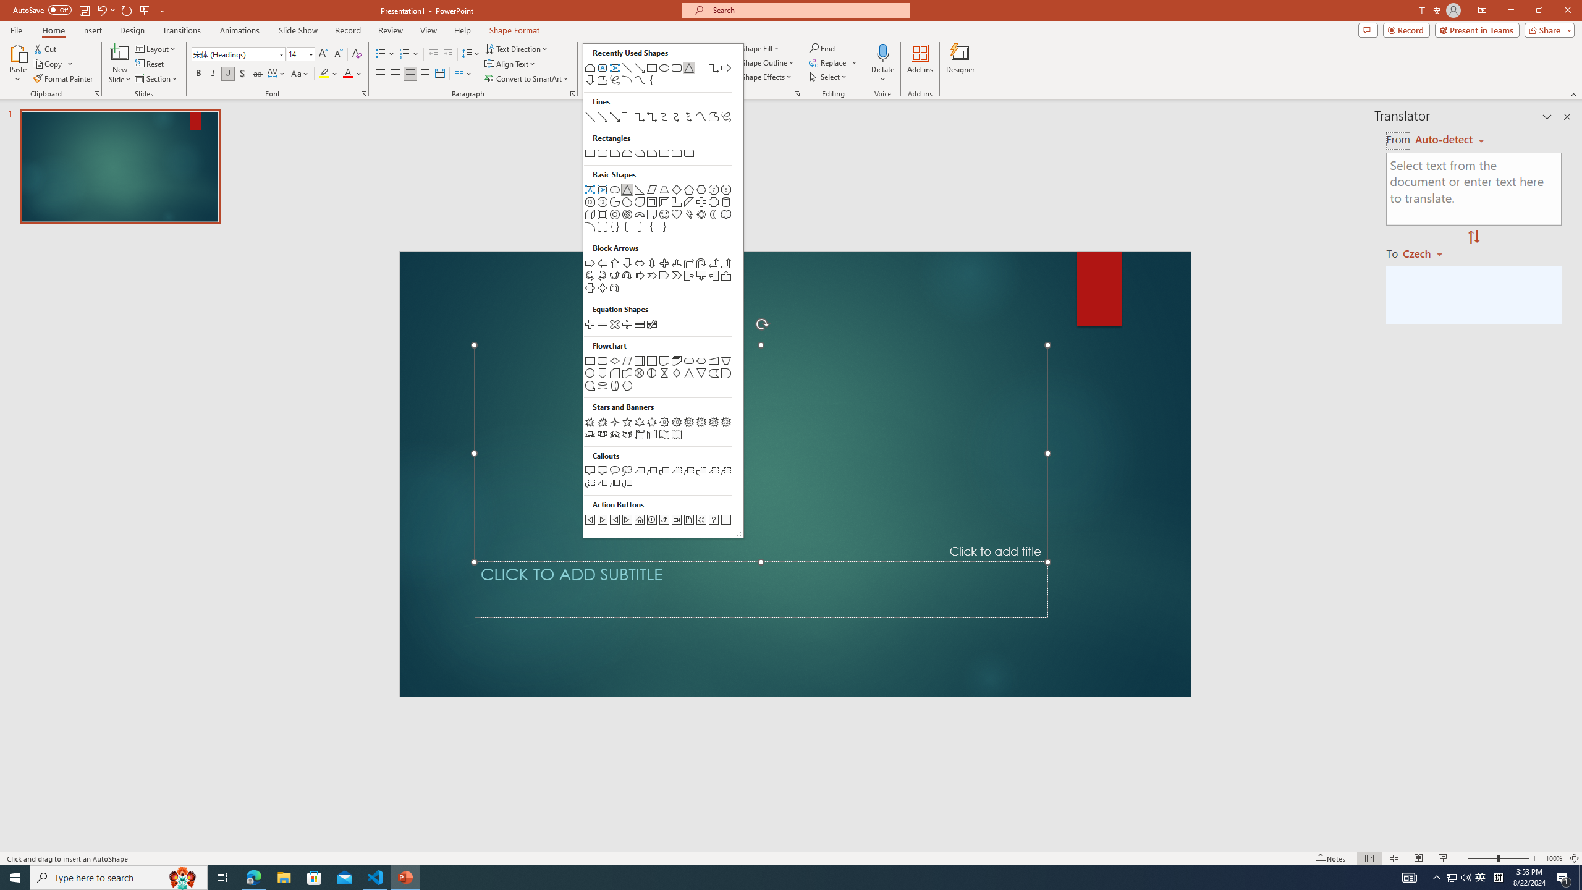 This screenshot has height=890, width=1582. What do you see at coordinates (157, 79) in the screenshot?
I see `Section` at bounding box center [157, 79].